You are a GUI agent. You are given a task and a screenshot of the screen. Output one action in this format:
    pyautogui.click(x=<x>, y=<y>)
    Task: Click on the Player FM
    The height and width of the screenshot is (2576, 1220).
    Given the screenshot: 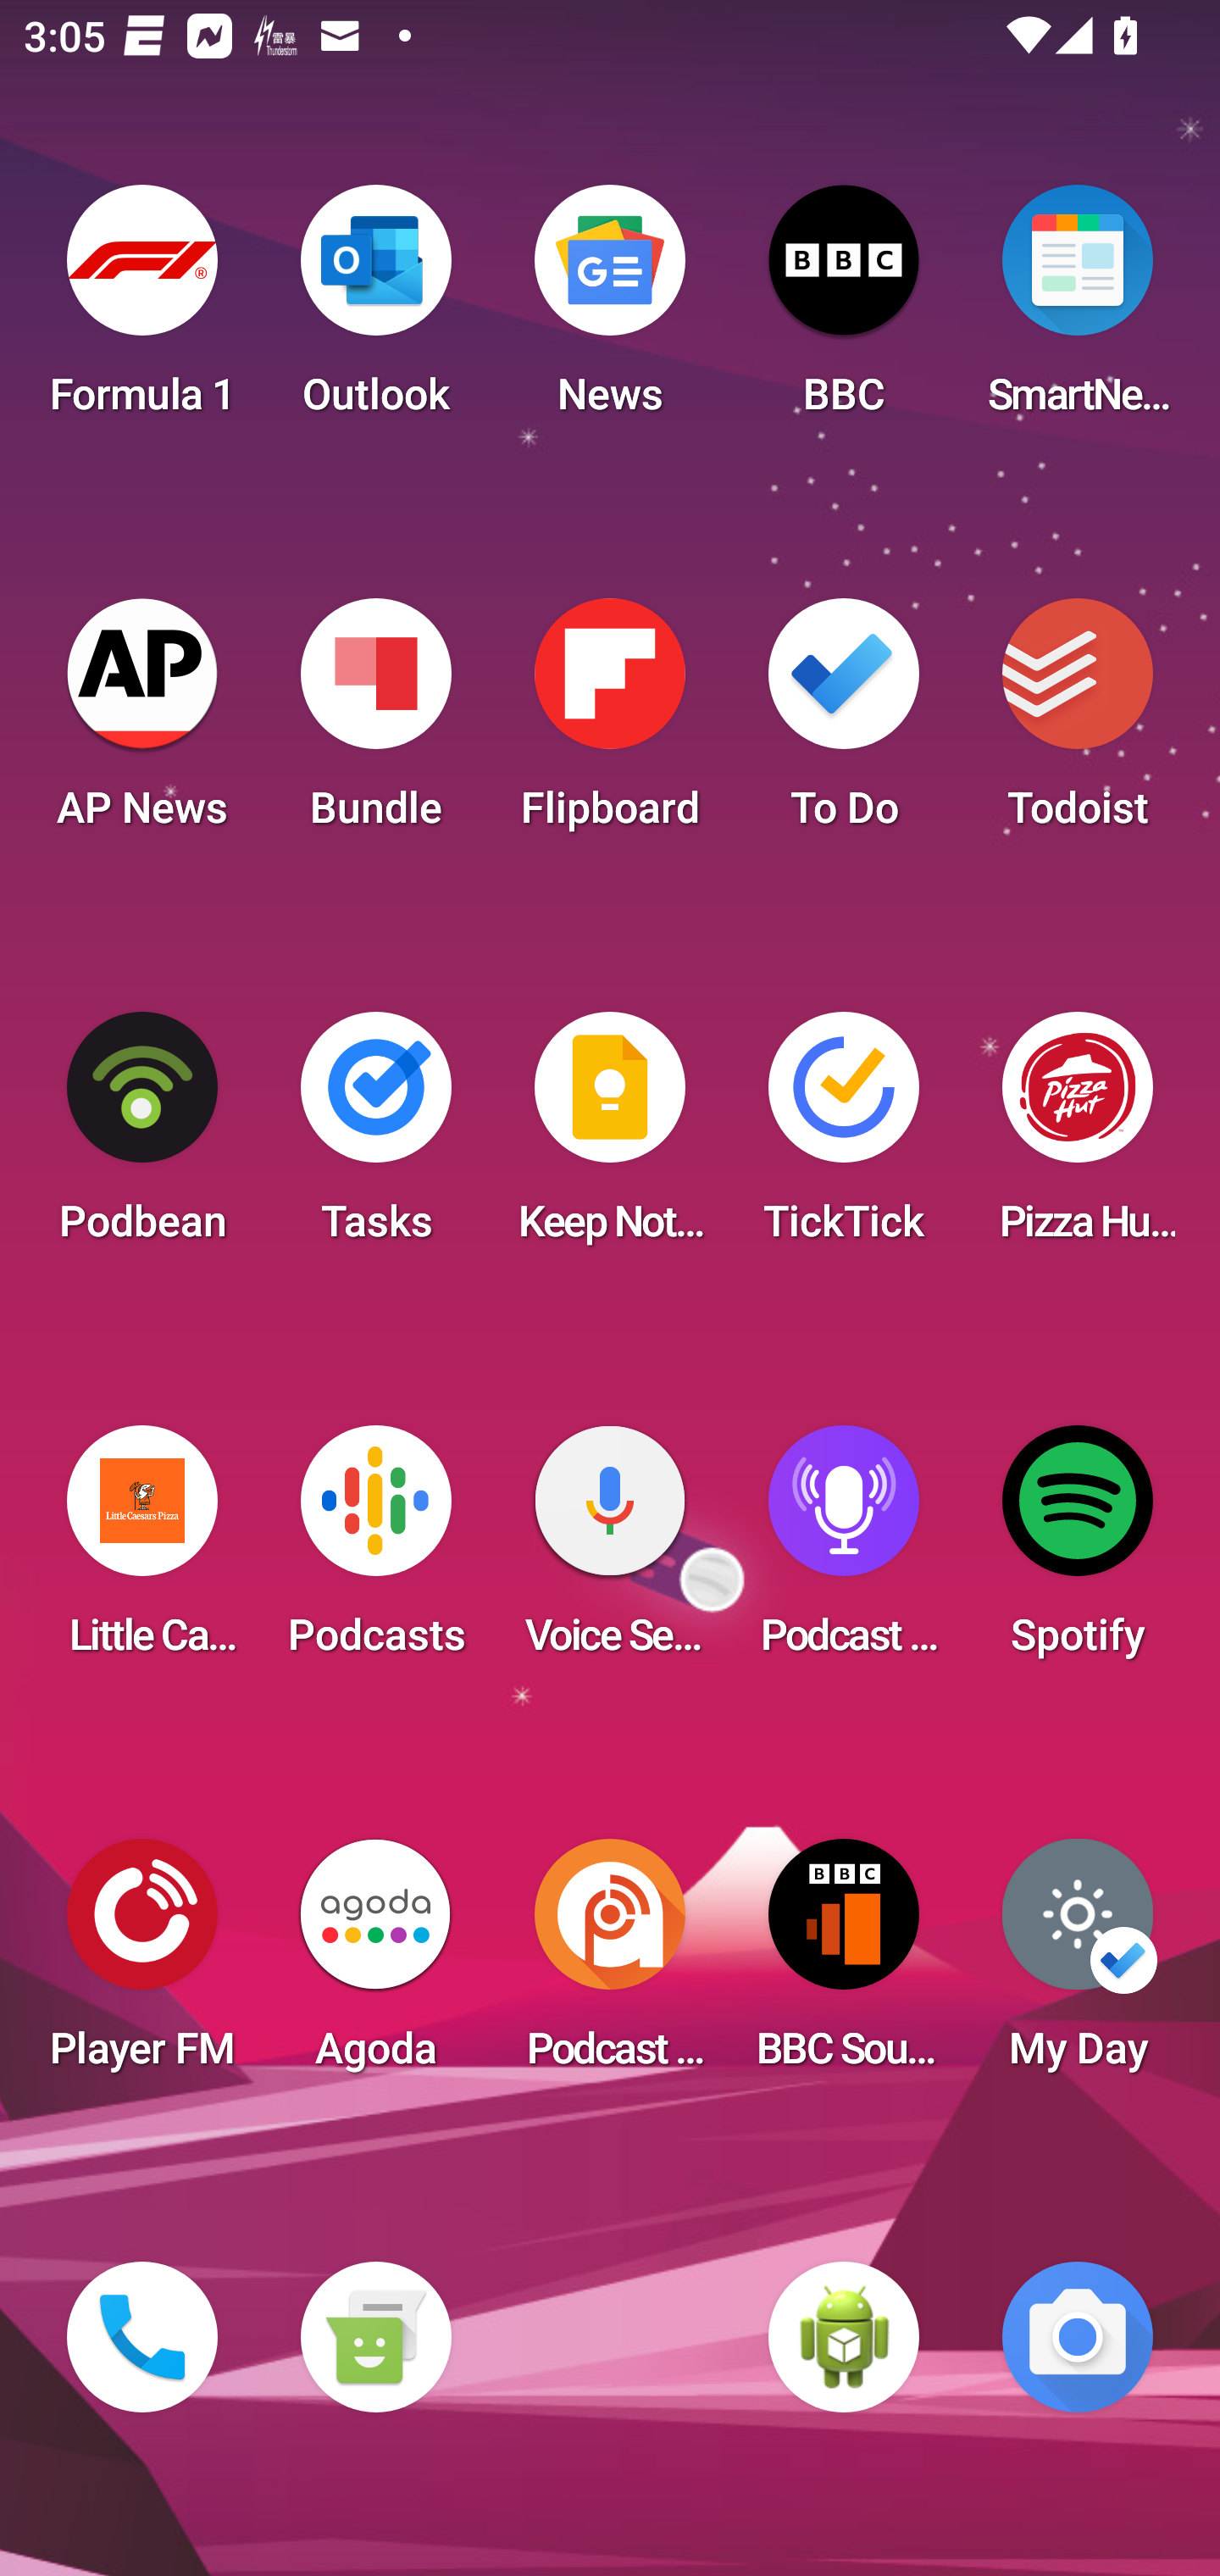 What is the action you would take?
    pyautogui.click(x=142, y=1964)
    